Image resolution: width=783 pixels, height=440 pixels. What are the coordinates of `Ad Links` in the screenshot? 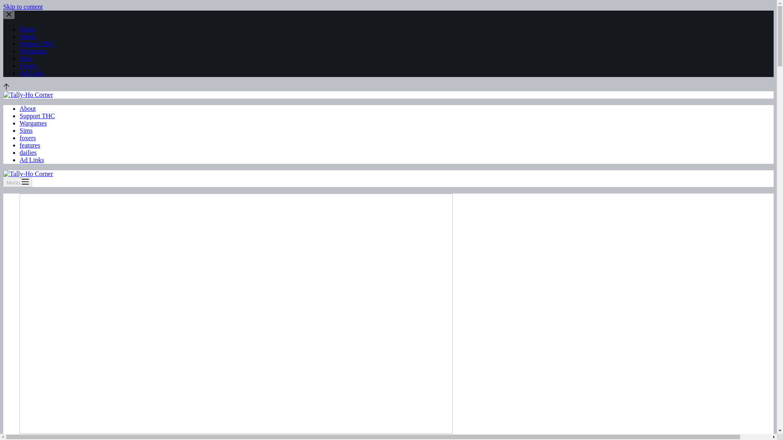 It's located at (32, 160).